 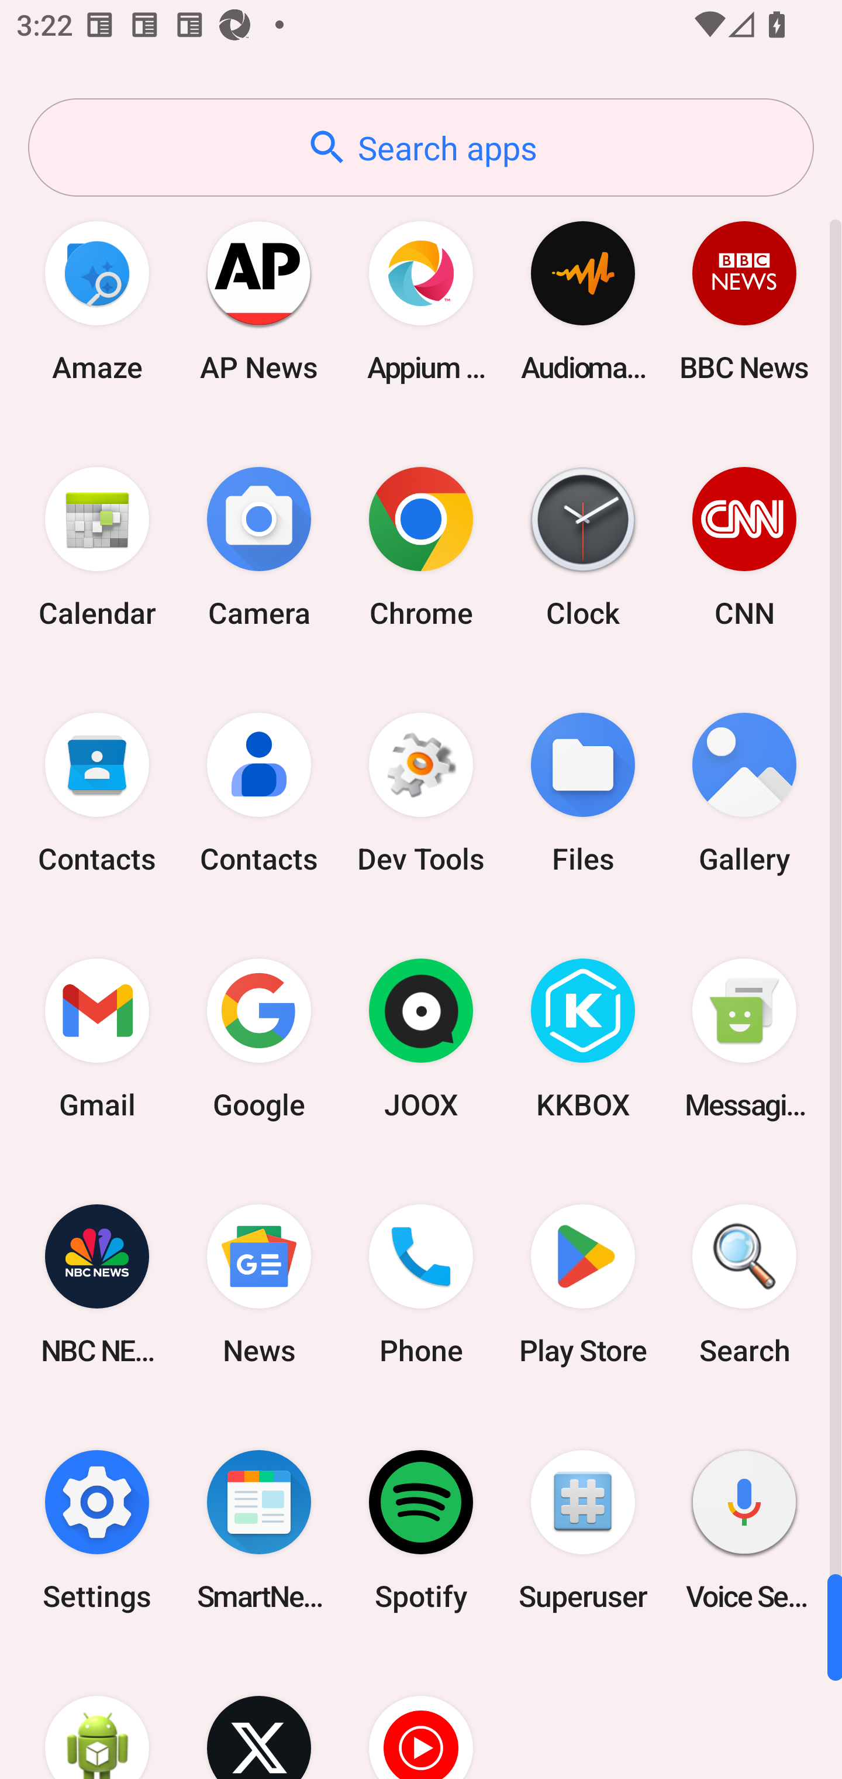 I want to click on Spotify, so click(x=421, y=1530).